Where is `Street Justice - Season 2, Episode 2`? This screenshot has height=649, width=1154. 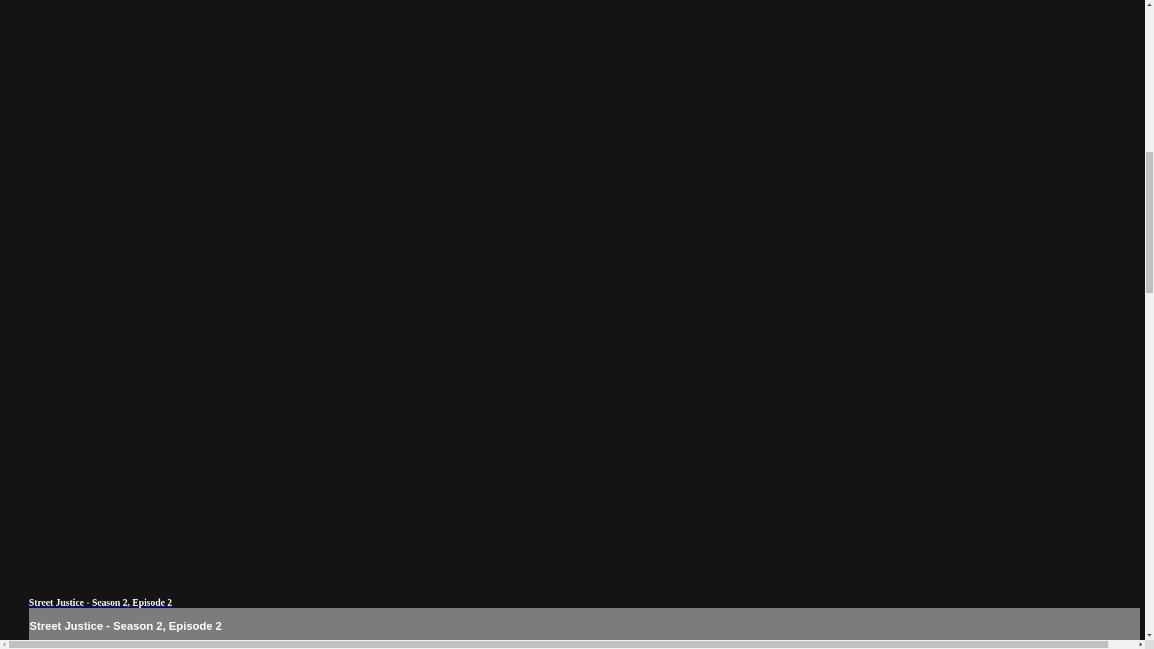
Street Justice - Season 2, Episode 2 is located at coordinates (100, 602).